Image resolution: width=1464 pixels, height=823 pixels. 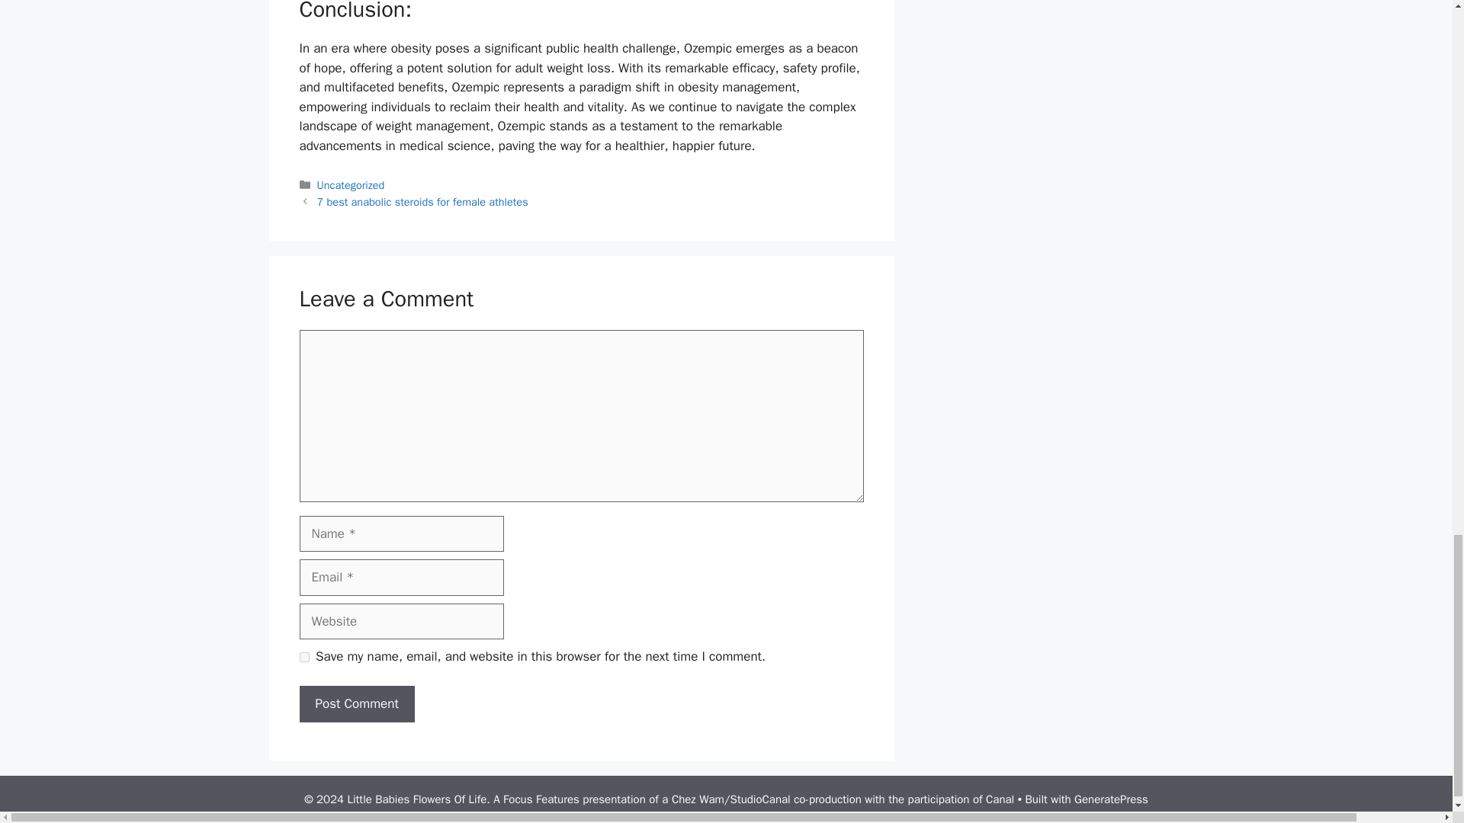 I want to click on GeneratePress, so click(x=1111, y=799).